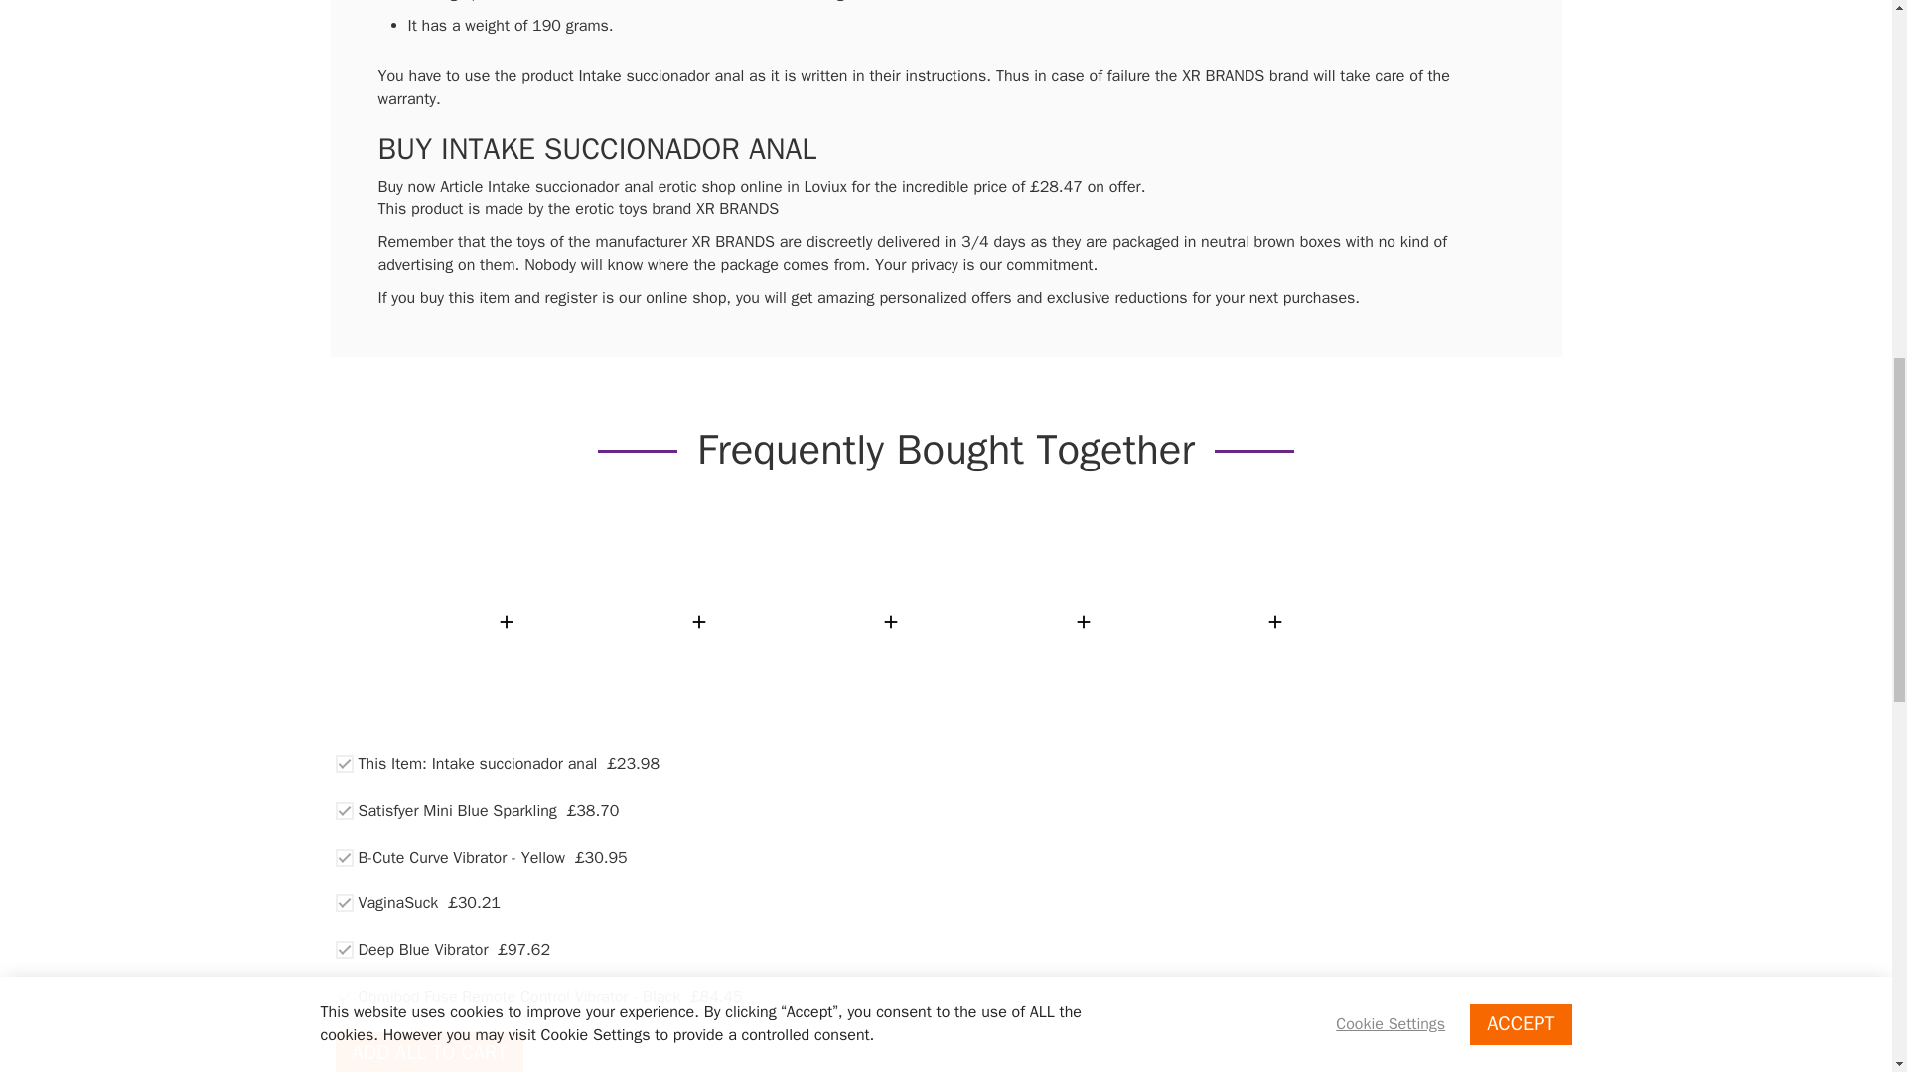 The height and width of the screenshot is (1072, 1907). What do you see at coordinates (344, 810) in the screenshot?
I see `75845` at bounding box center [344, 810].